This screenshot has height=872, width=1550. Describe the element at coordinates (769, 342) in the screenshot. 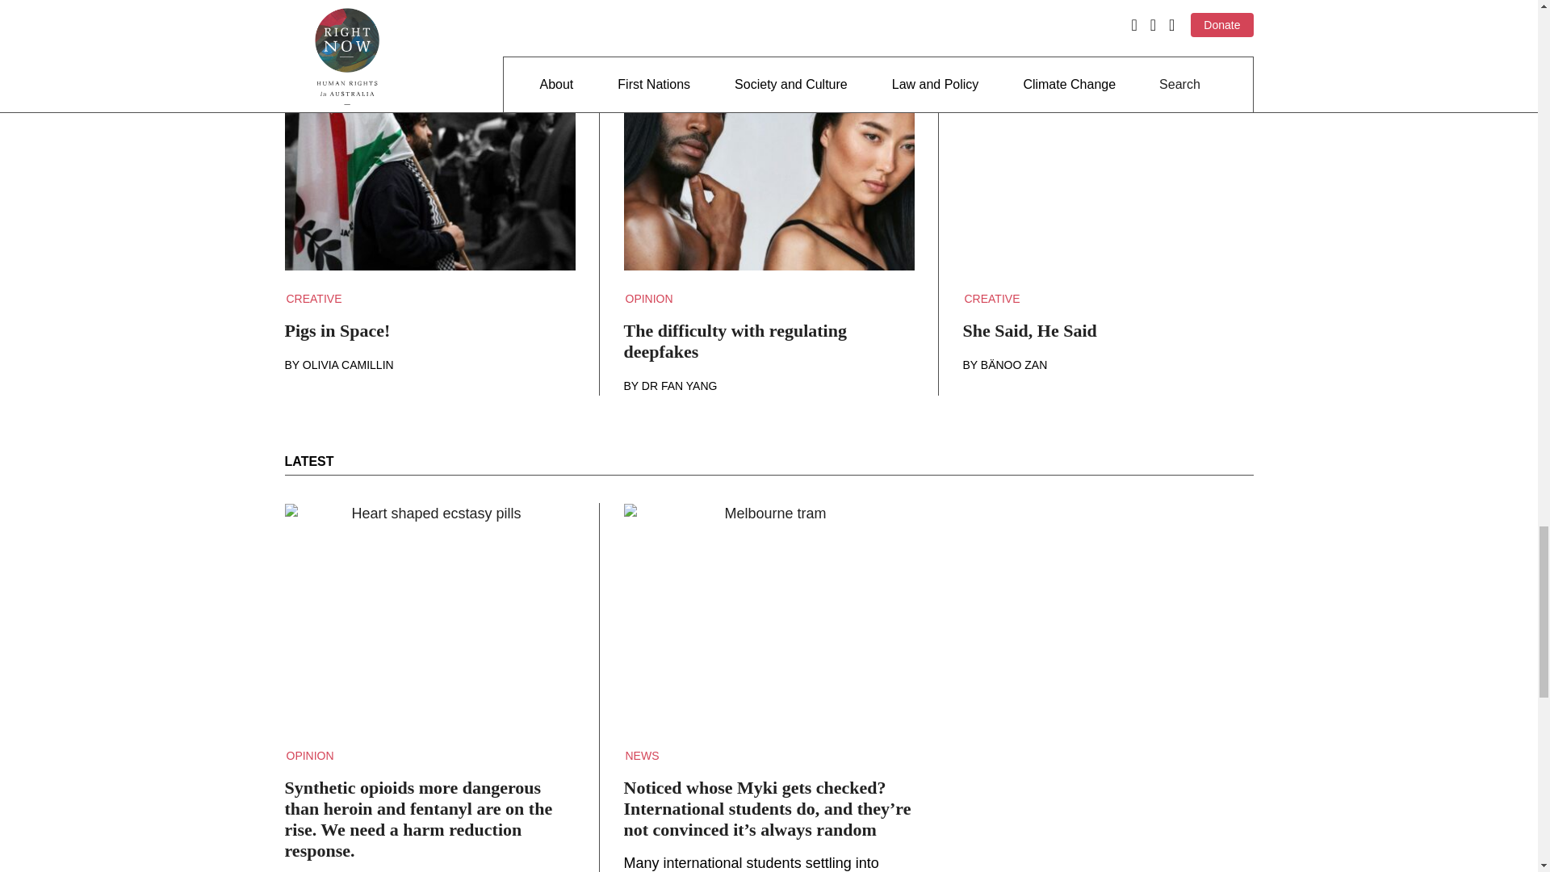

I see `Permalink to The difficulty with regulating deepfakes` at that location.